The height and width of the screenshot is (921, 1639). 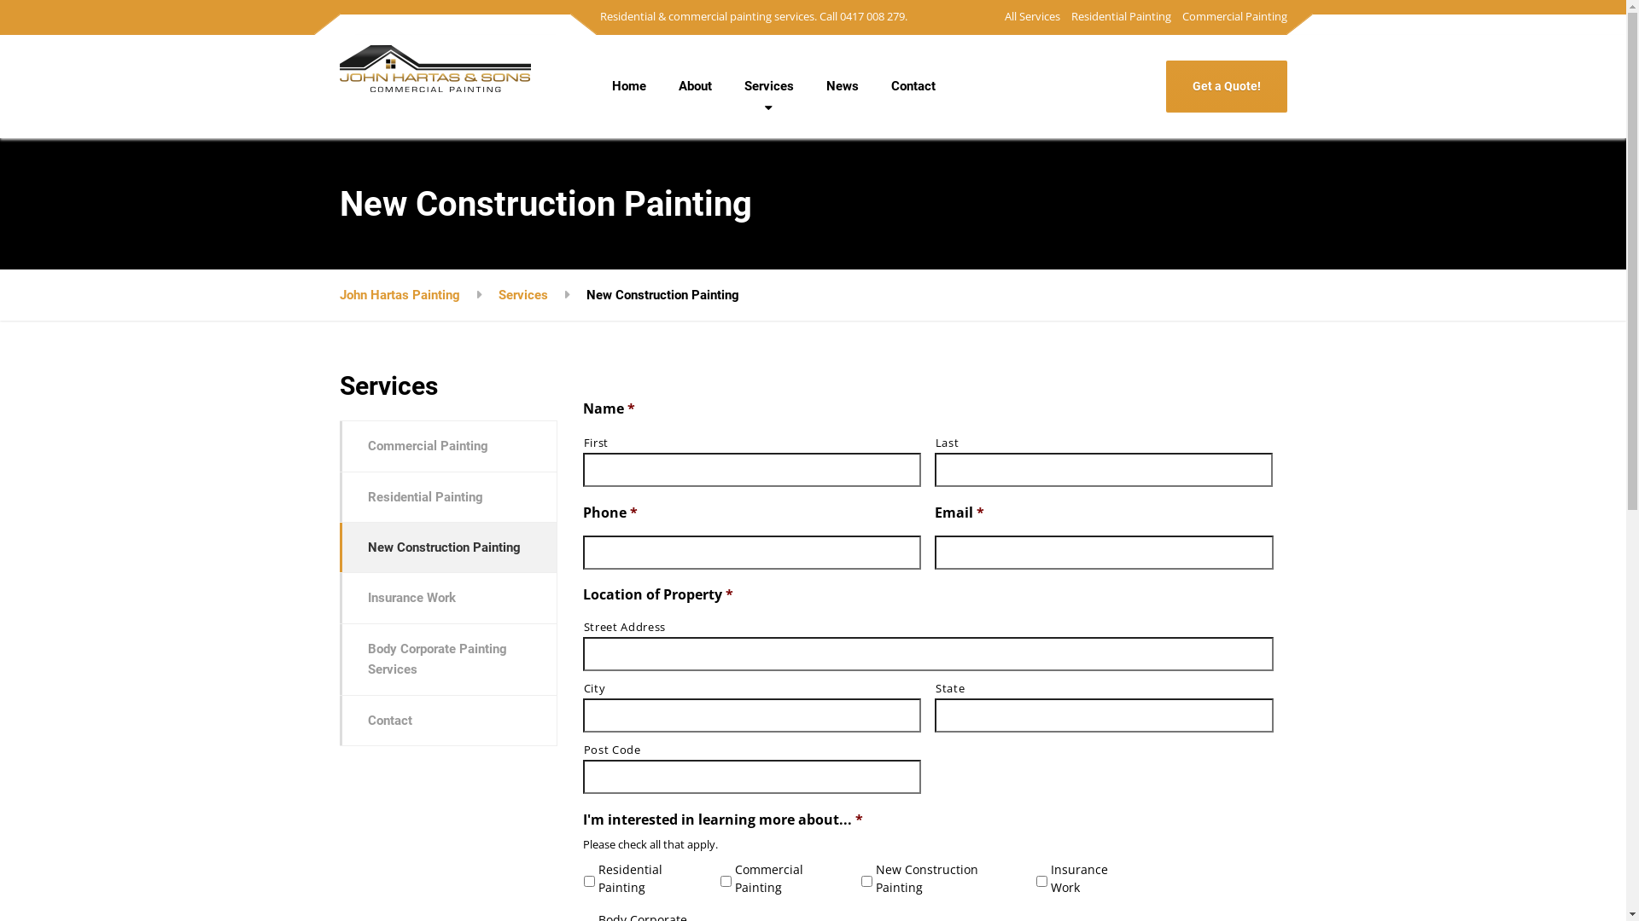 I want to click on Commercial Painting, so click(x=449, y=446).